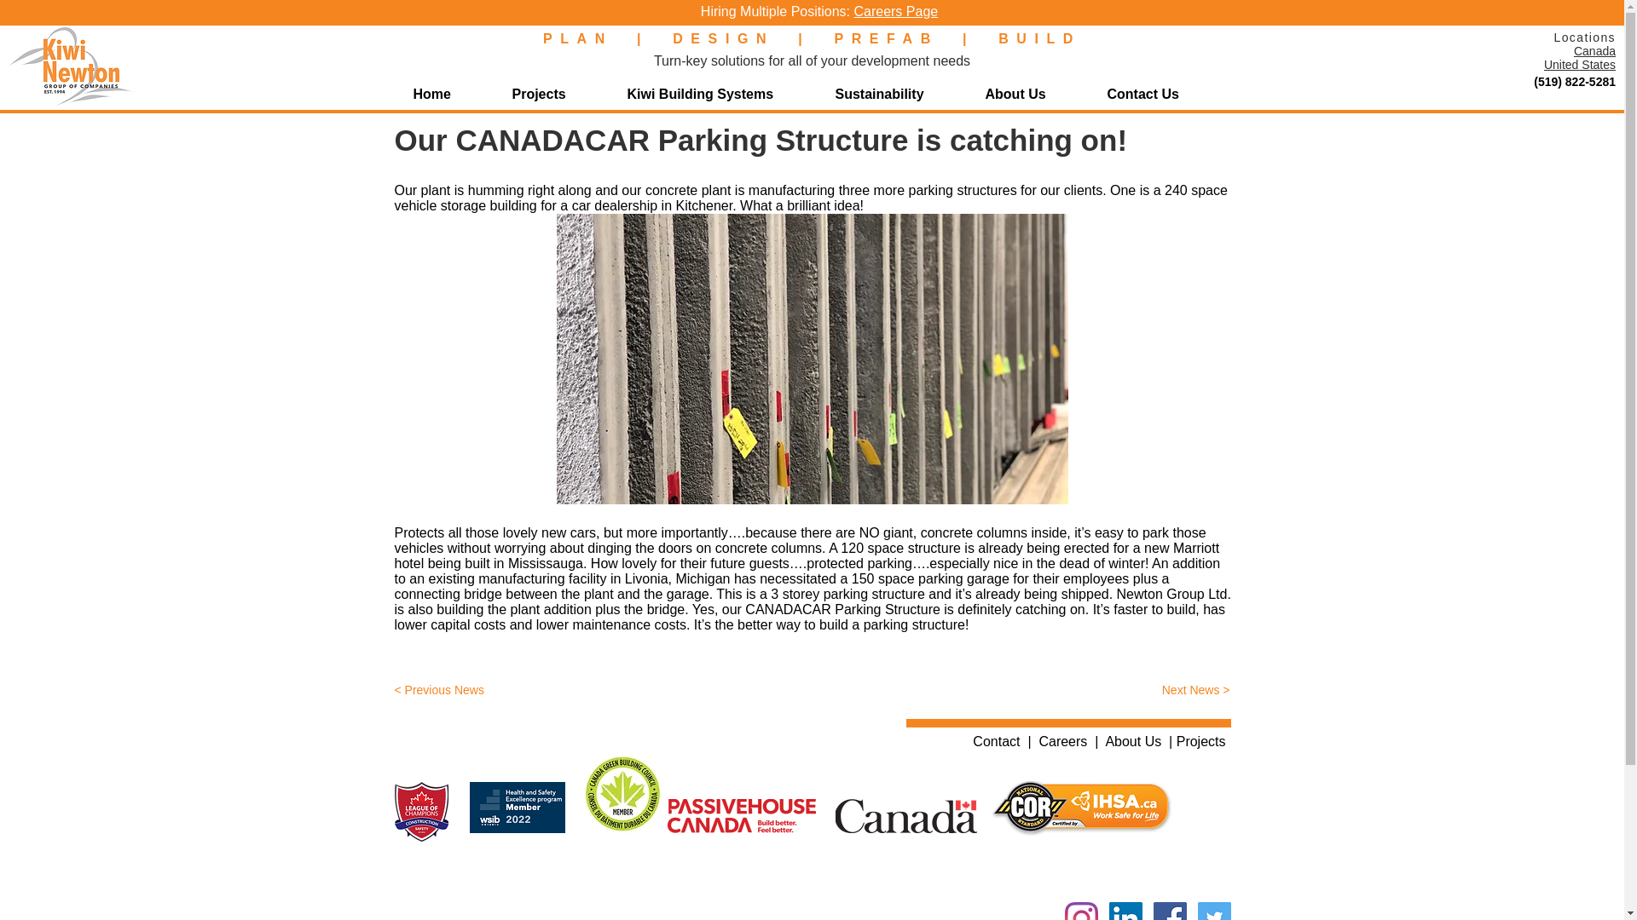 Image resolution: width=1637 pixels, height=920 pixels. What do you see at coordinates (1201, 741) in the screenshot?
I see `Projects` at bounding box center [1201, 741].